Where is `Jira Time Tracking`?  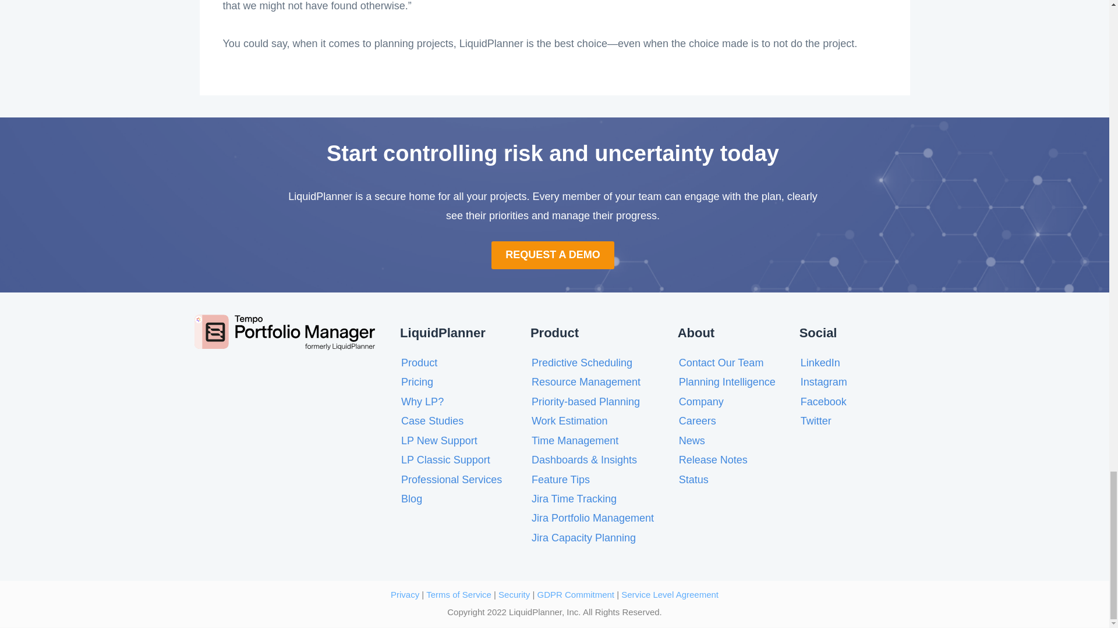
Jira Time Tracking is located at coordinates (574, 499).